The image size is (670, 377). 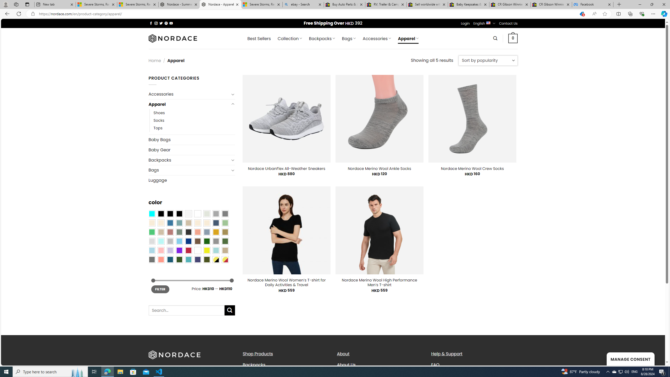 What do you see at coordinates (152, 241) in the screenshot?
I see `Light Gray` at bounding box center [152, 241].